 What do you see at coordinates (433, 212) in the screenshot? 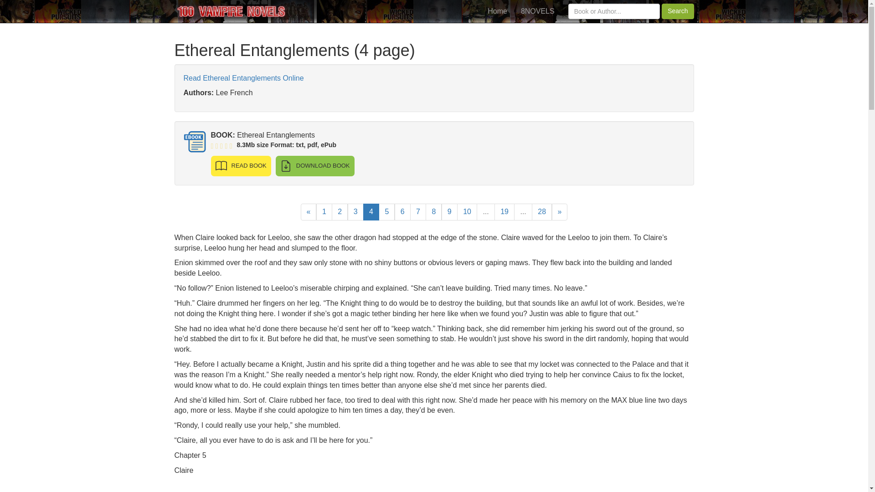
I see `8` at bounding box center [433, 212].